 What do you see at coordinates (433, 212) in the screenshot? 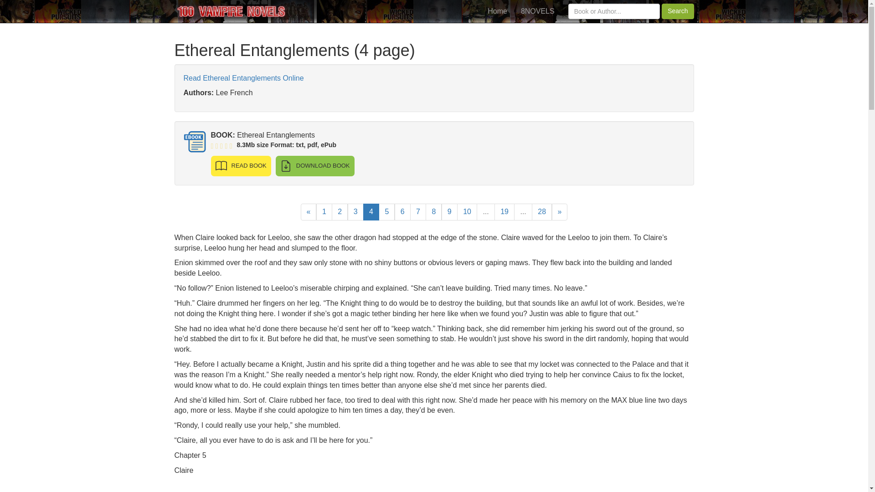
I see `8` at bounding box center [433, 212].